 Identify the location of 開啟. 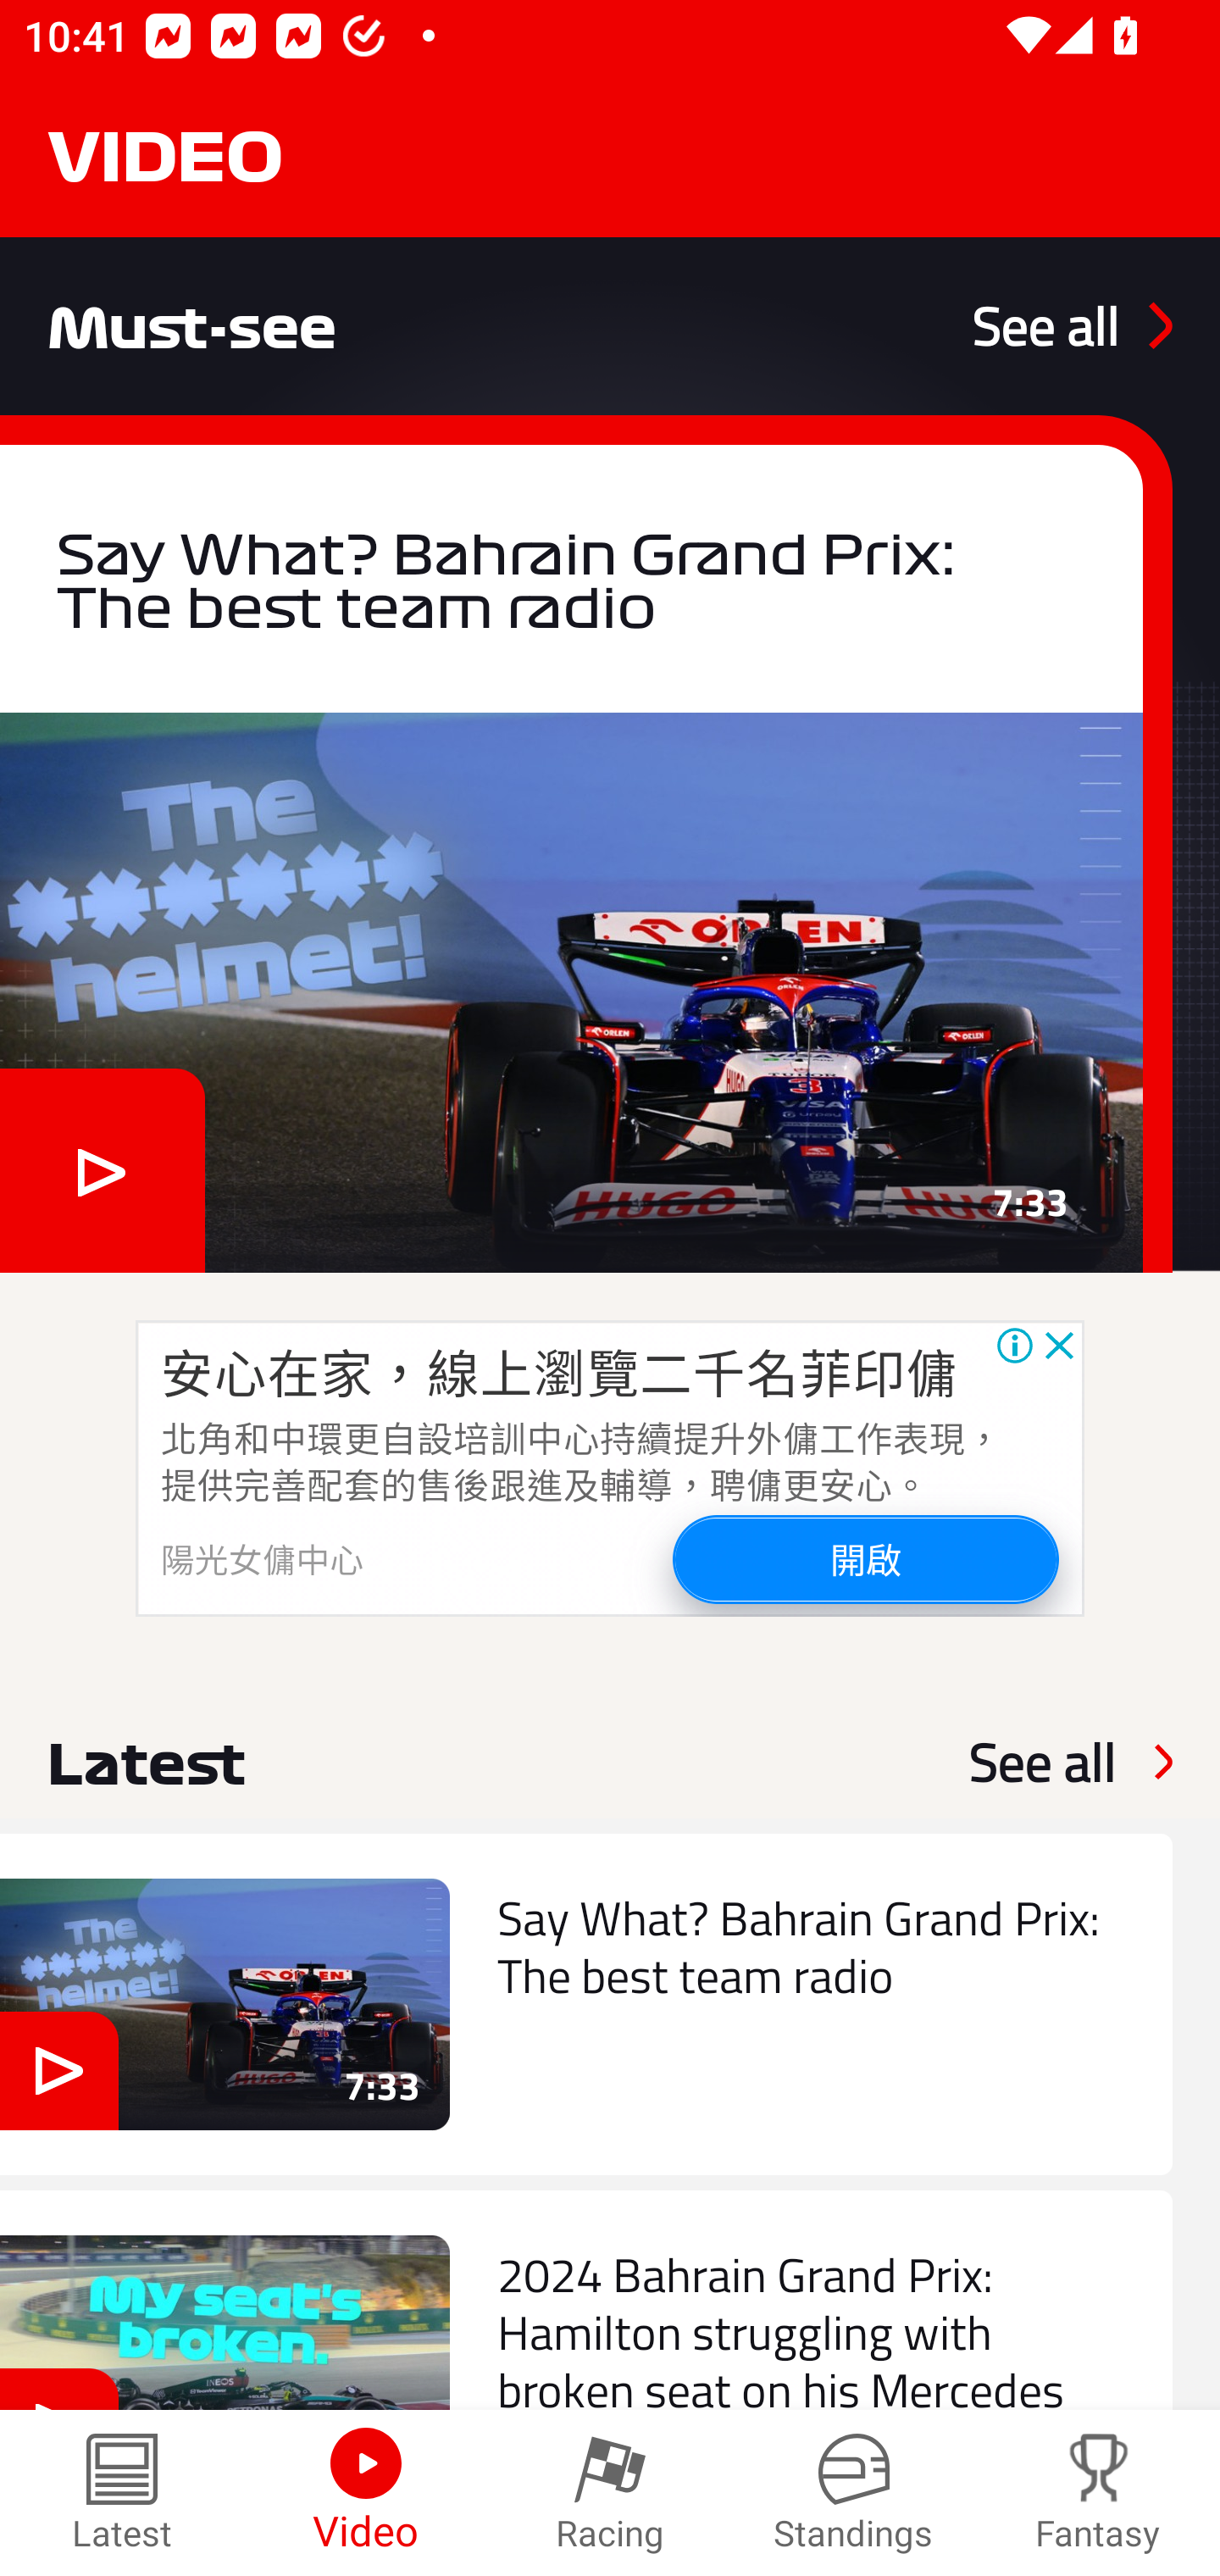
(864, 1557).